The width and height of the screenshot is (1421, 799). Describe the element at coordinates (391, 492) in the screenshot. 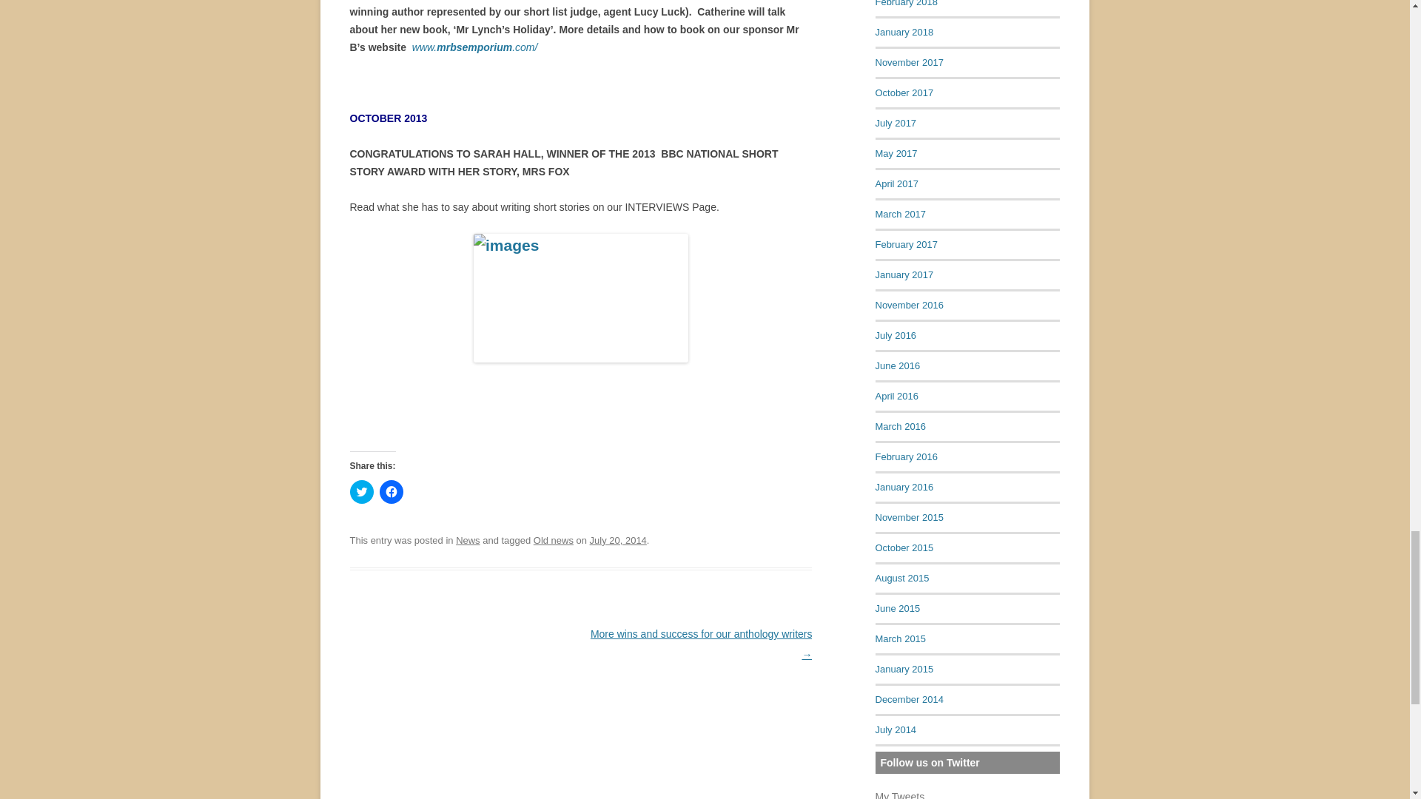

I see `Click to share on Facebook` at that location.